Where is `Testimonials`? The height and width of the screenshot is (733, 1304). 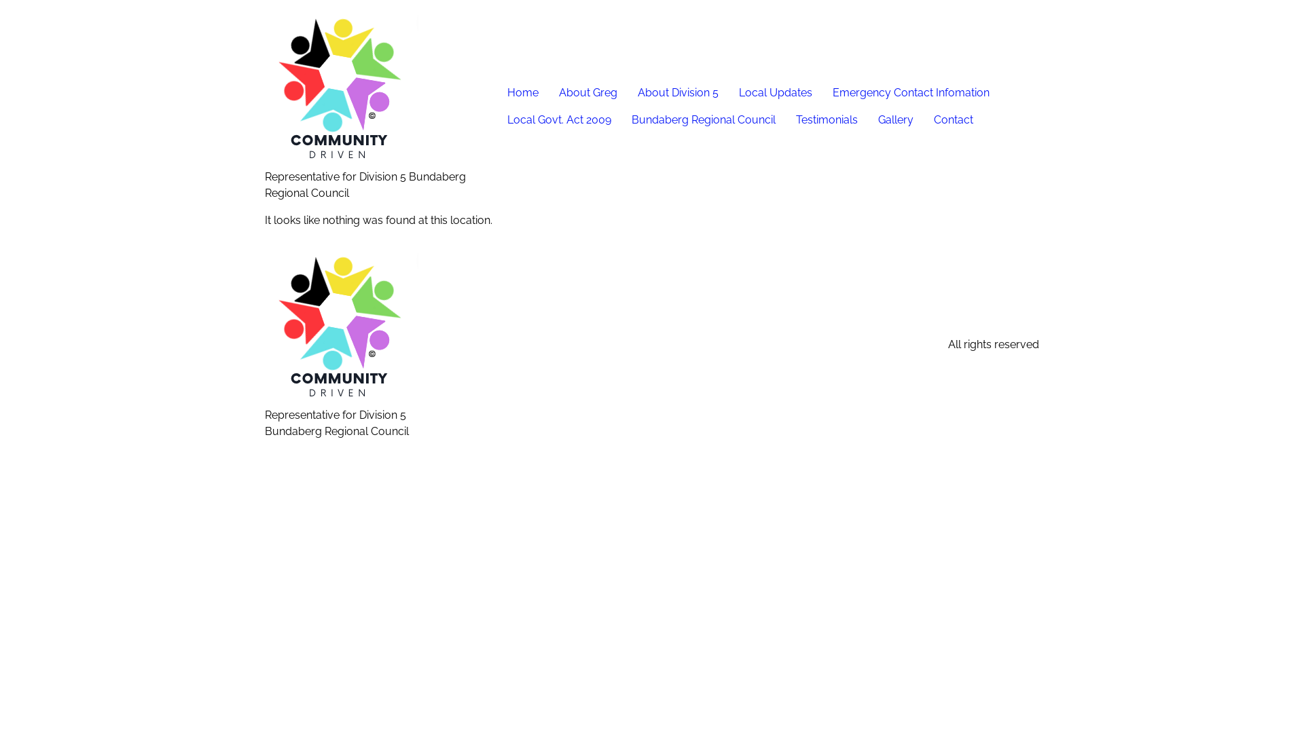
Testimonials is located at coordinates (827, 119).